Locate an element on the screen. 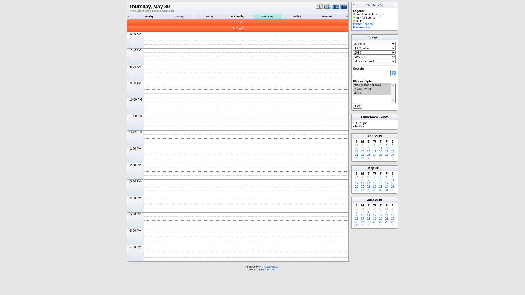  14 is located at coordinates (369, 183).